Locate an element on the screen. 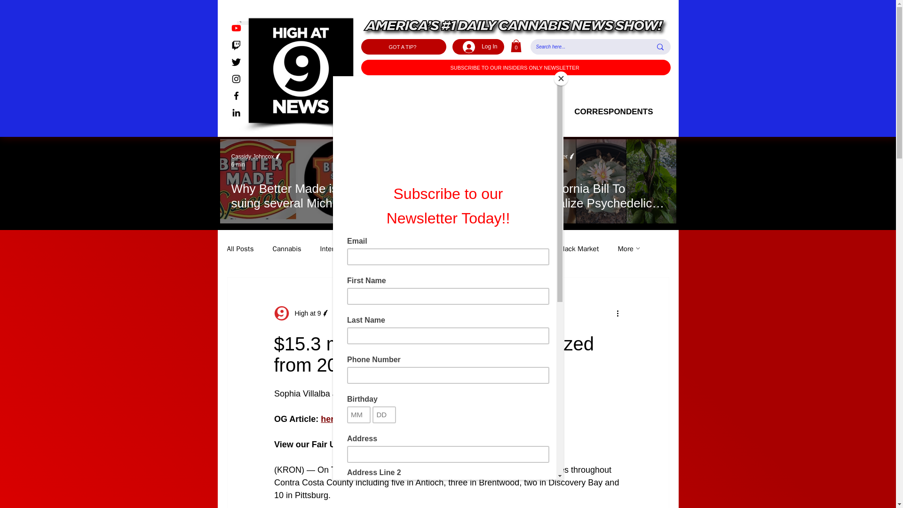 The height and width of the screenshot is (508, 903). 3 min is located at coordinates (545, 165).